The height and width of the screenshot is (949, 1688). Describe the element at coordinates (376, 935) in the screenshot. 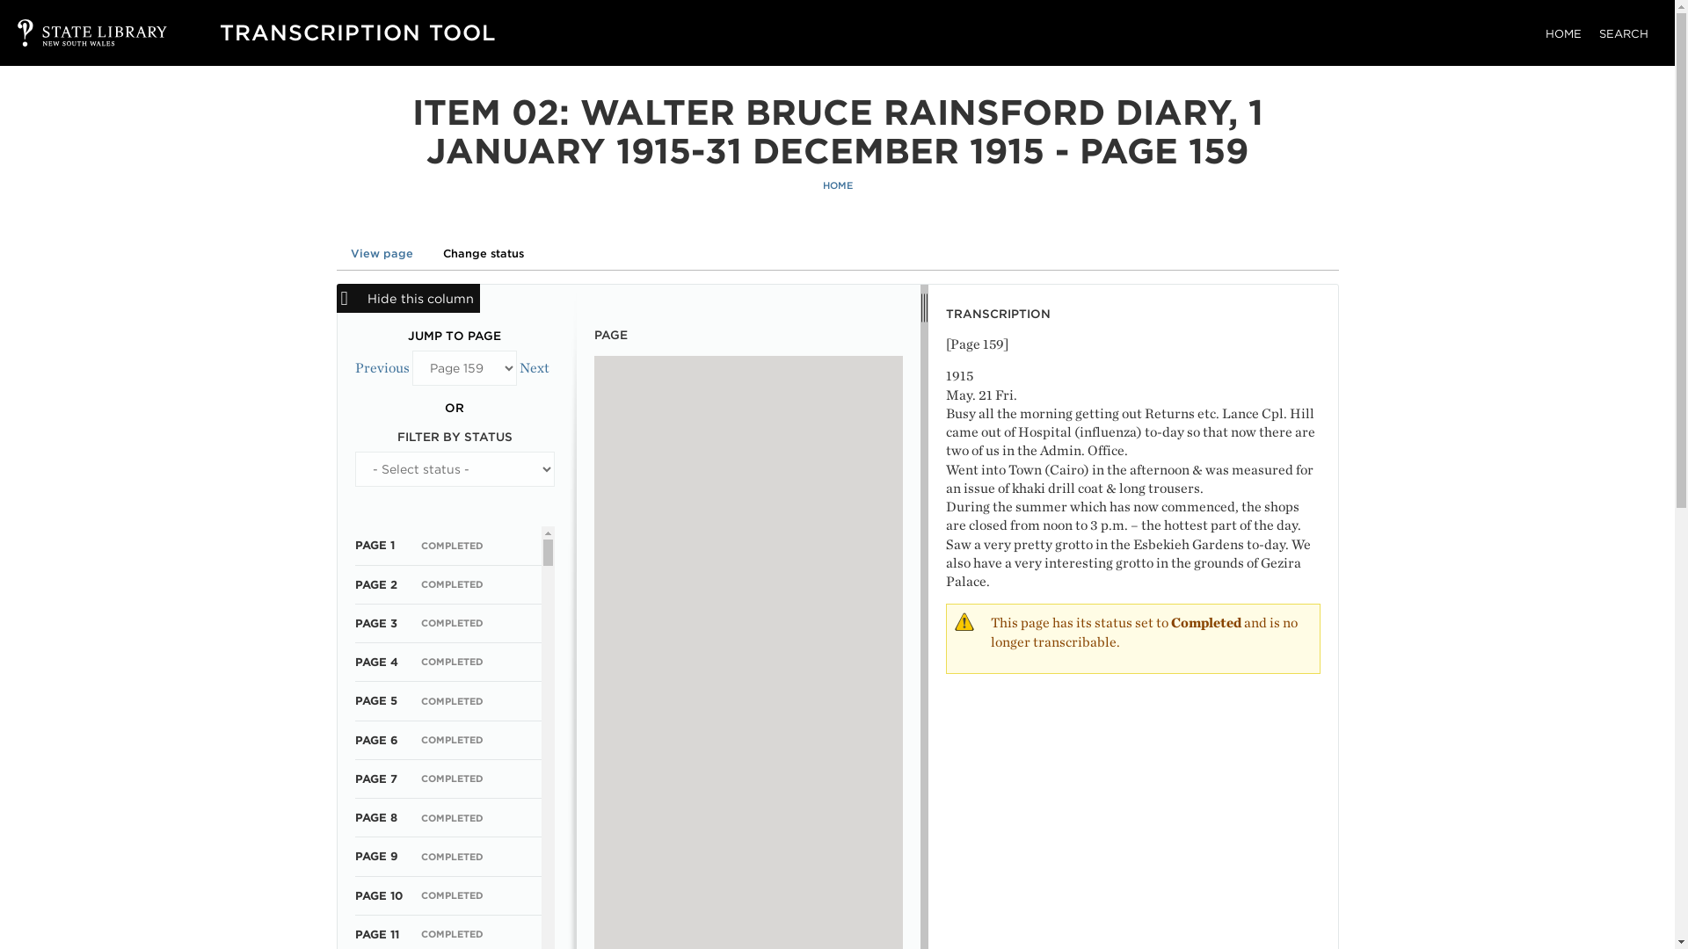

I see `PAGE 11` at that location.